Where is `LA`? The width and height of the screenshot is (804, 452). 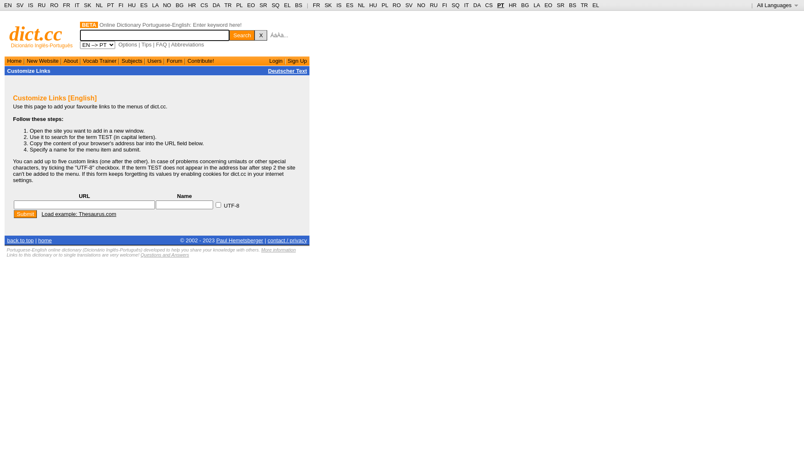
LA is located at coordinates (155, 5).